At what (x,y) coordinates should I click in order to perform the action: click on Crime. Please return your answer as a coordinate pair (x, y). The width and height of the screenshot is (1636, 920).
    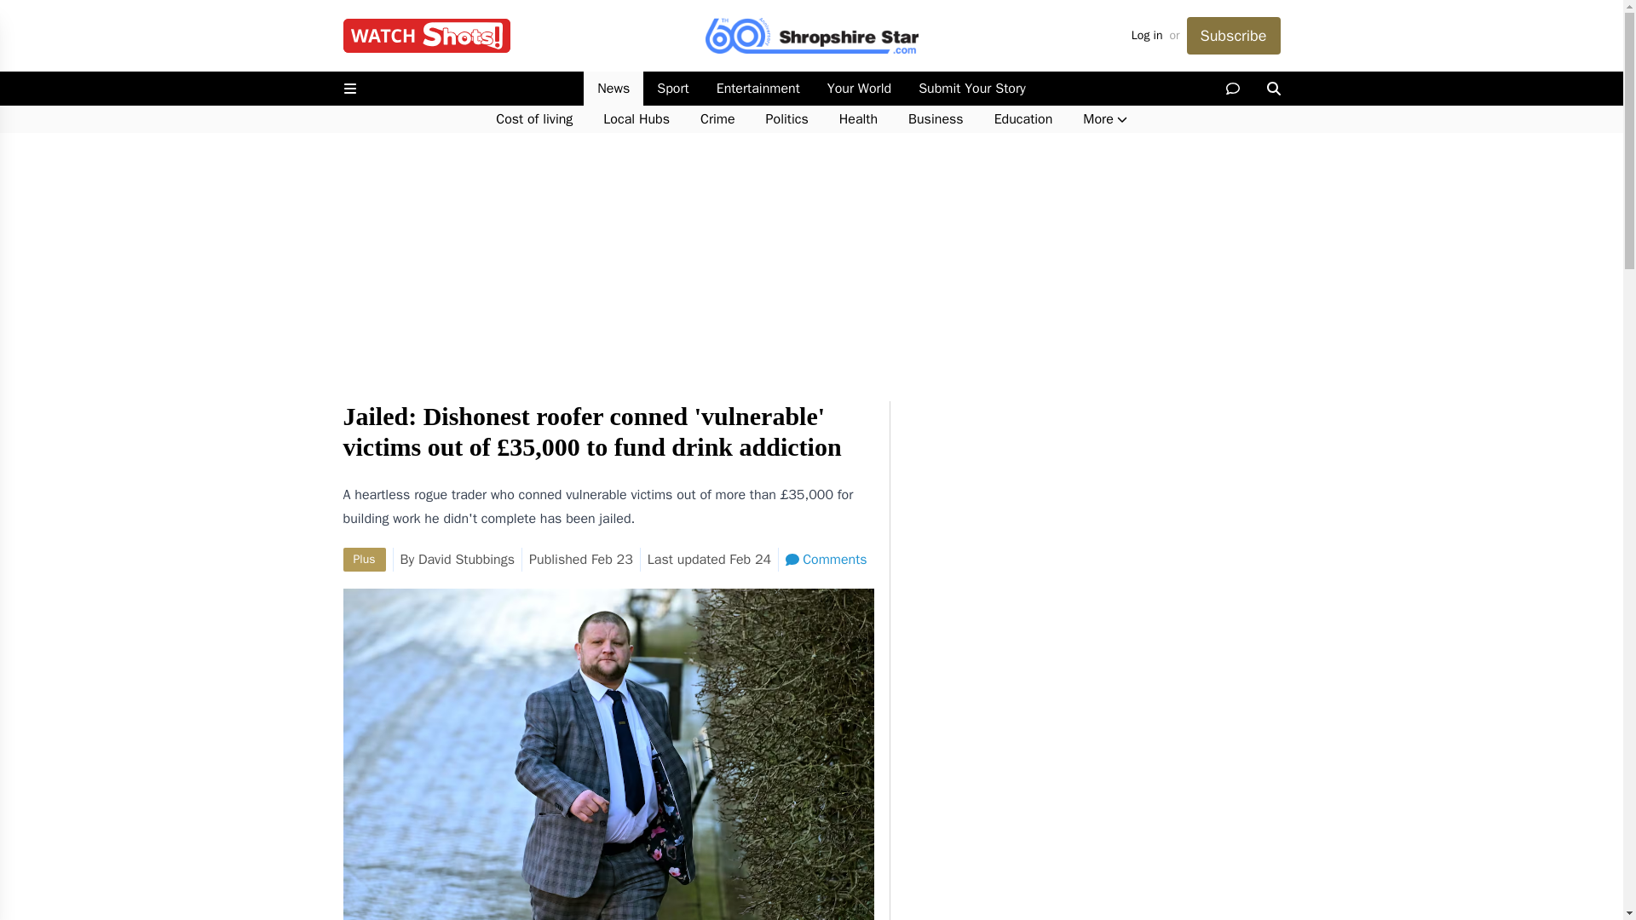
    Looking at the image, I should click on (717, 119).